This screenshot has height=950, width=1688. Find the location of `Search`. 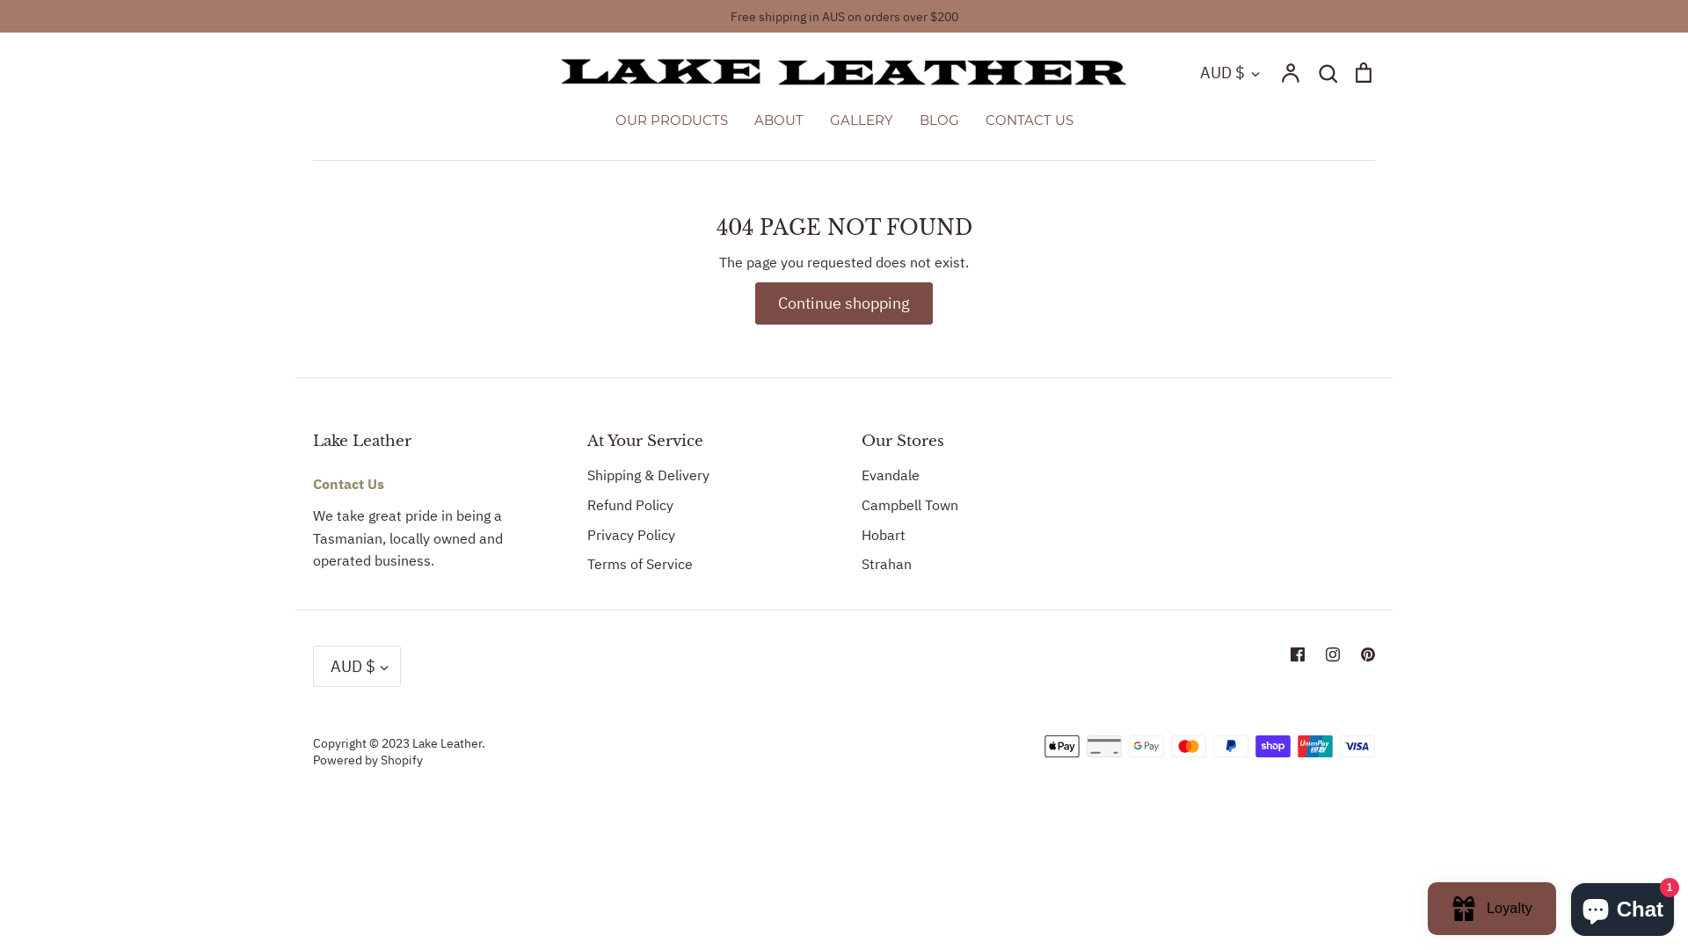

Search is located at coordinates (1328, 72).